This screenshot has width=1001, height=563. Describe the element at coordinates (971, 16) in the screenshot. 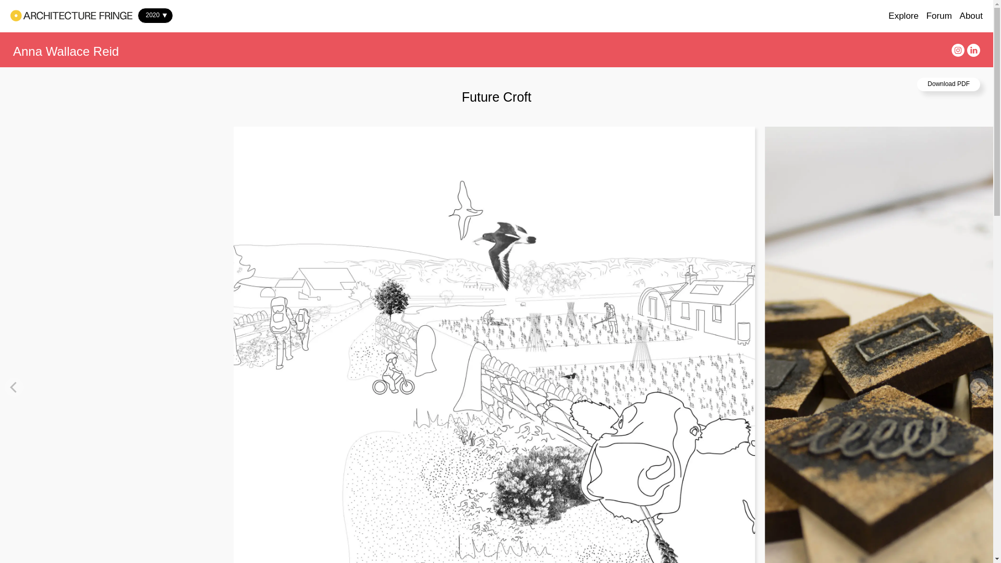

I see `About` at that location.